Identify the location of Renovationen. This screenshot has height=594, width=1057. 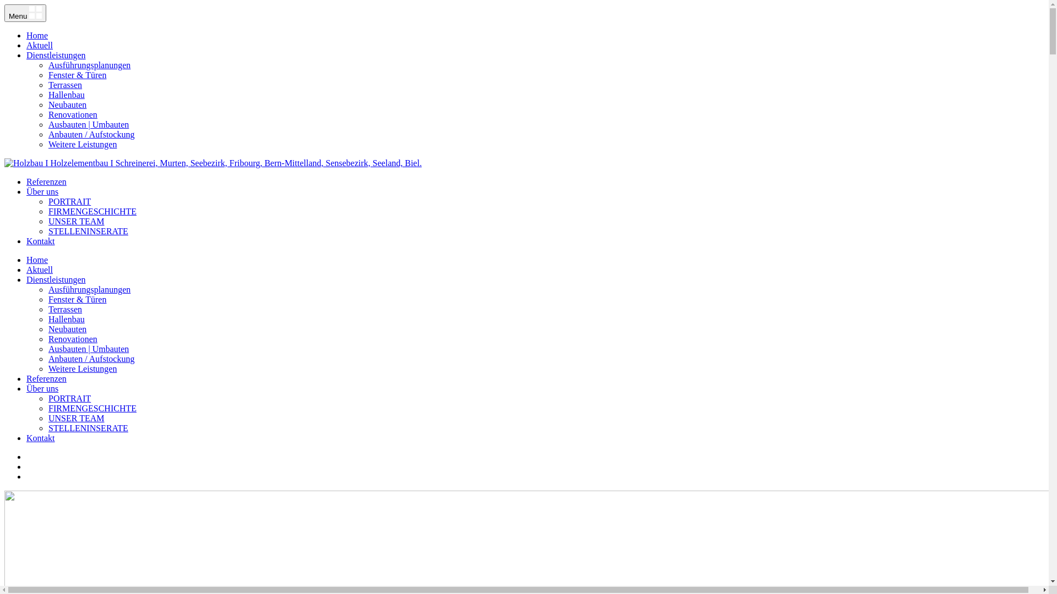
(73, 339).